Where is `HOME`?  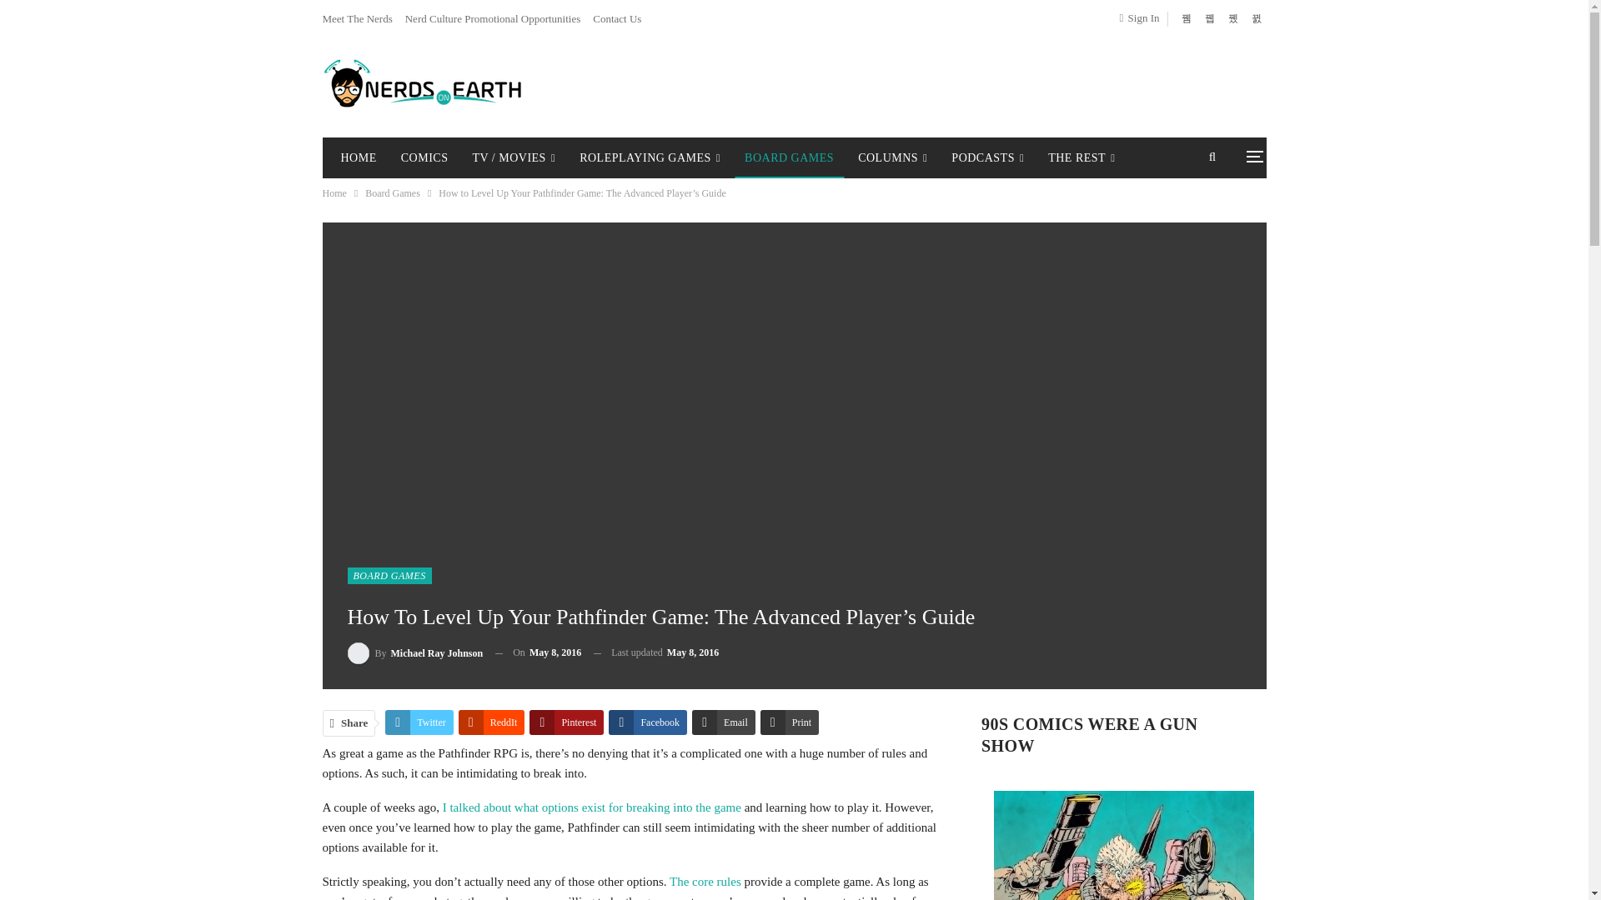 HOME is located at coordinates (357, 158).